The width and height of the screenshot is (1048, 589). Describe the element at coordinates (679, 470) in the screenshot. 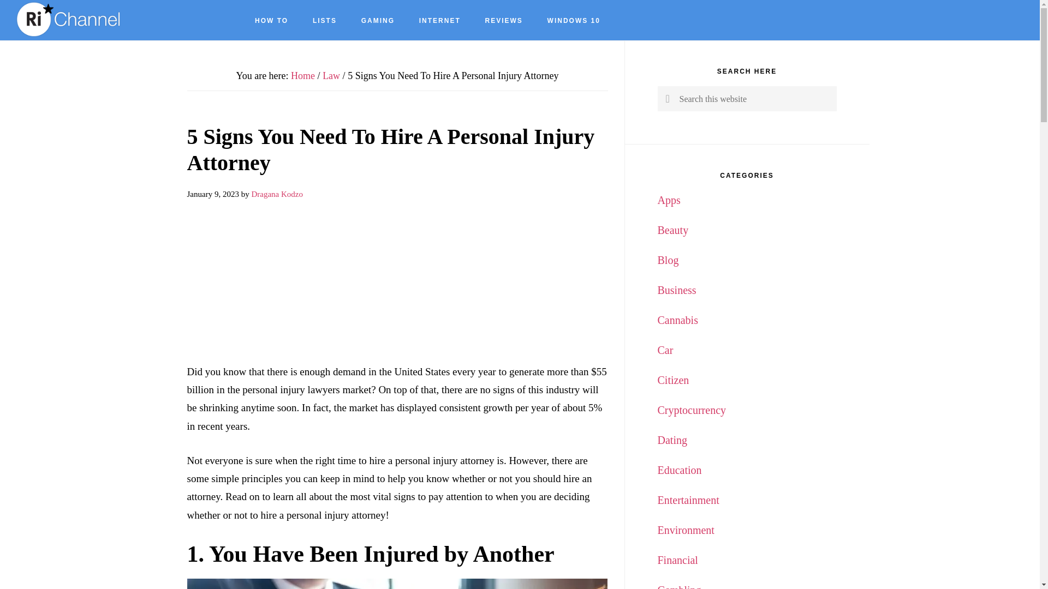

I see `Education` at that location.